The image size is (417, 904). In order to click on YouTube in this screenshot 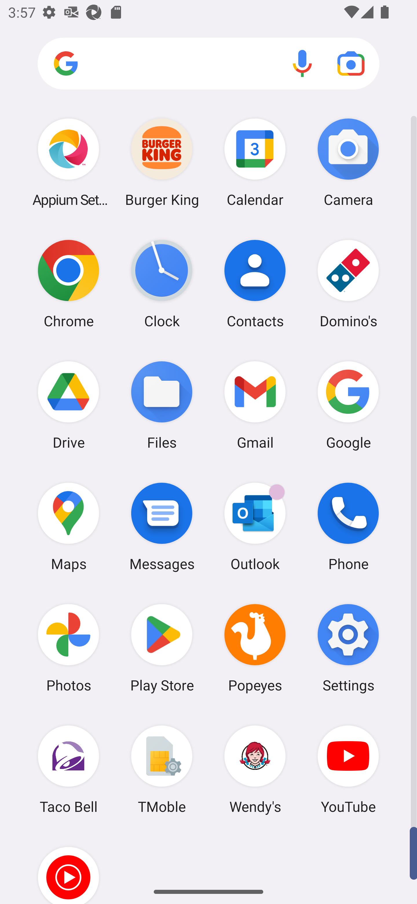, I will do `click(348, 769)`.